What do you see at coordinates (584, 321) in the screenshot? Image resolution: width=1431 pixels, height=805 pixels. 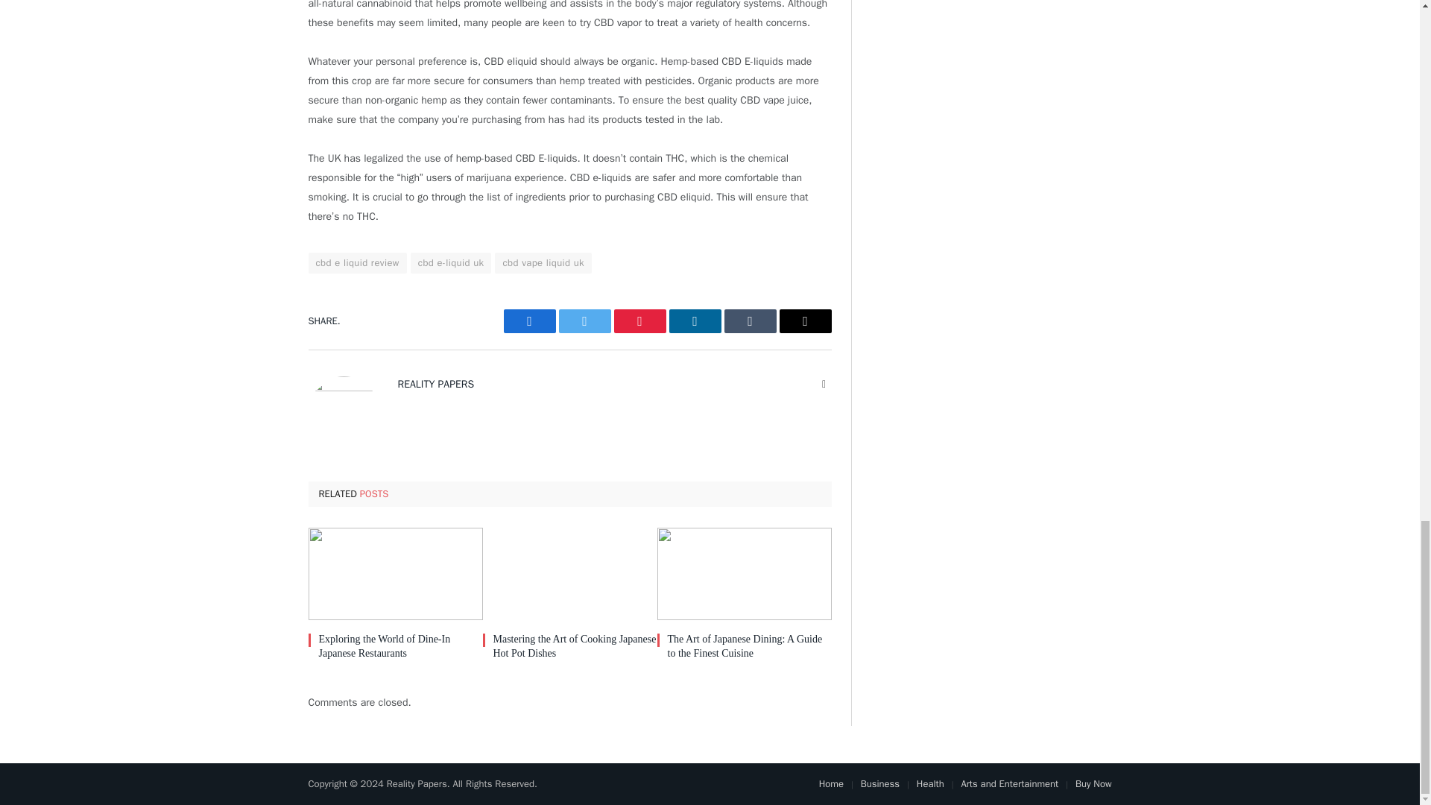 I see `Twitter` at bounding box center [584, 321].